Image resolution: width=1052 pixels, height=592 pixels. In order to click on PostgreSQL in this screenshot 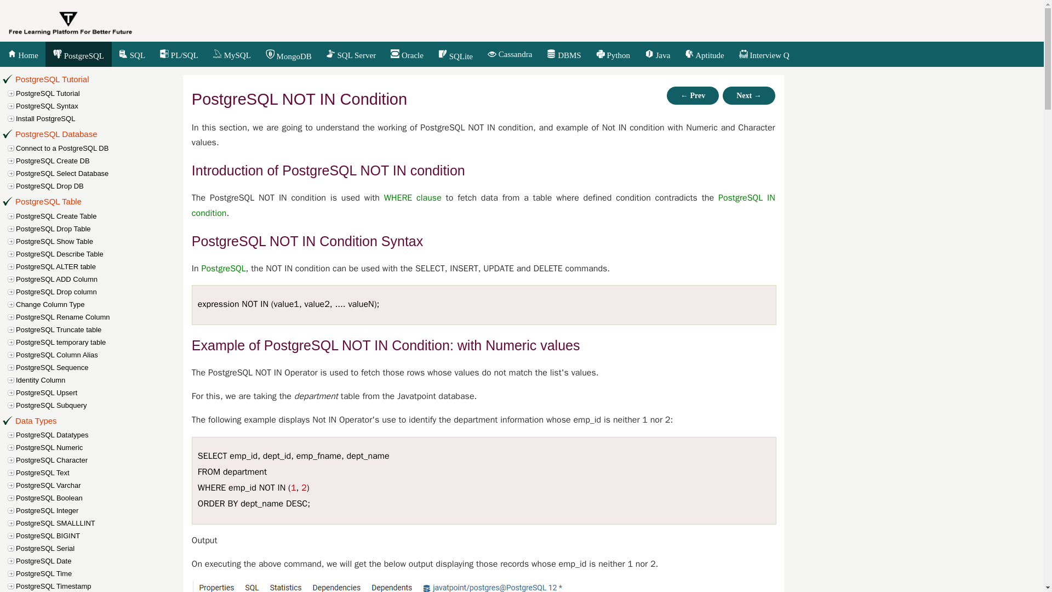, I will do `click(78, 55)`.